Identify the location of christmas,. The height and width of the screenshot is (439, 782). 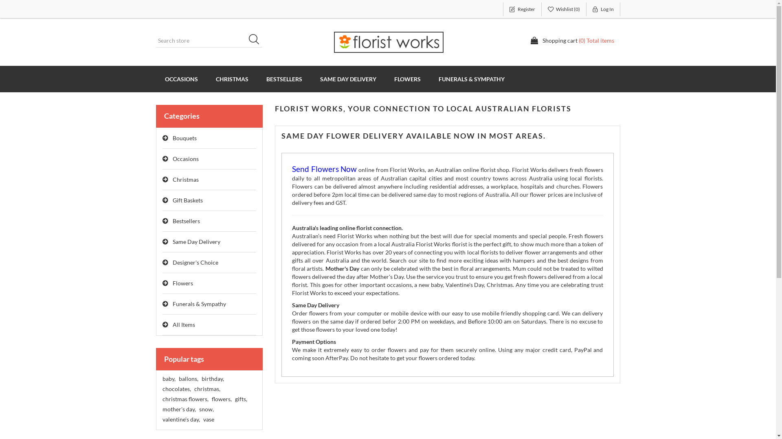
(207, 389).